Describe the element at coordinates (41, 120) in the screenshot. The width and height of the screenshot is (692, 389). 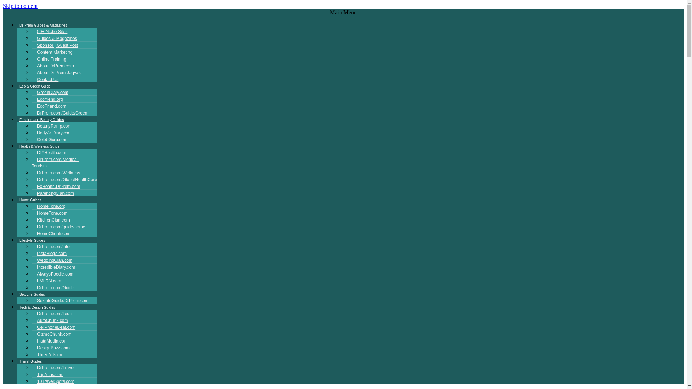
I see `Fashion and Beauty Guides` at that location.